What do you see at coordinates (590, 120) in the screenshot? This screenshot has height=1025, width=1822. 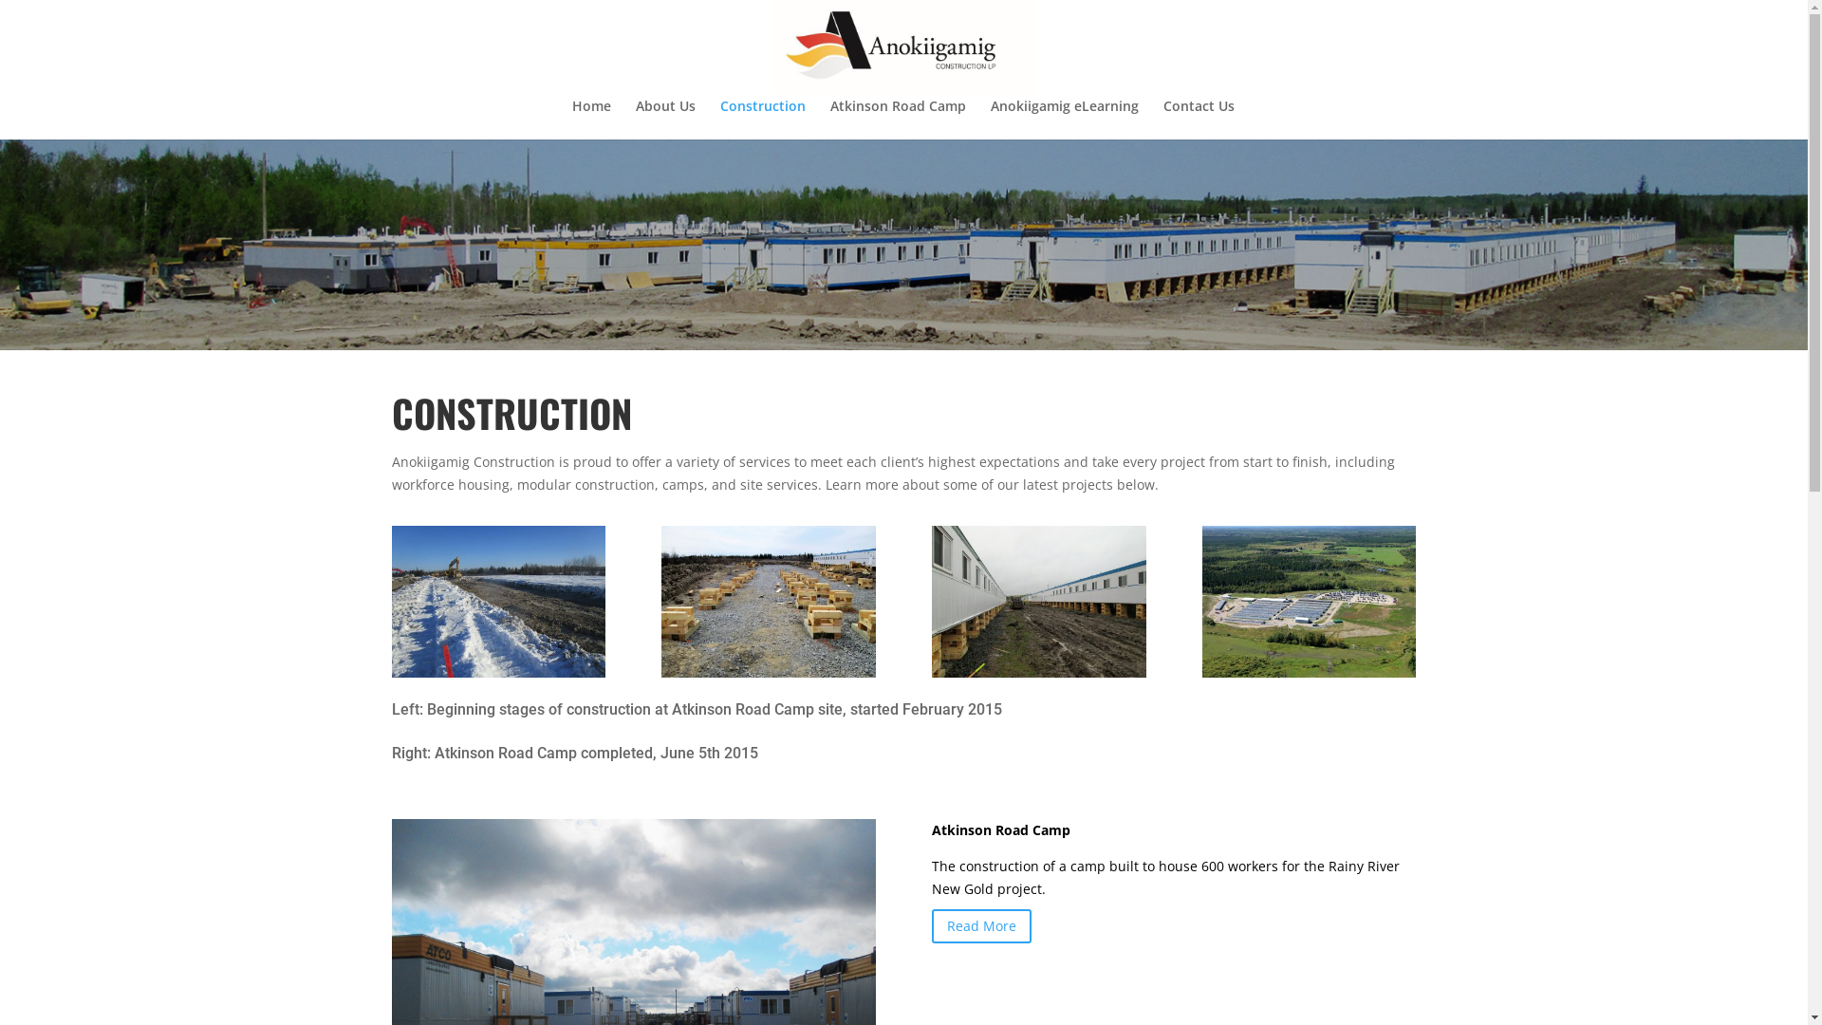 I see `Home` at bounding box center [590, 120].